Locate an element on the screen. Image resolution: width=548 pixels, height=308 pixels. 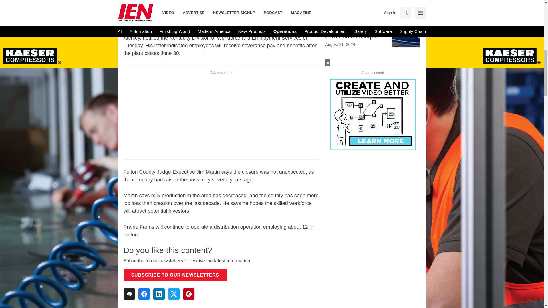
Share To print is located at coordinates (129, 294).